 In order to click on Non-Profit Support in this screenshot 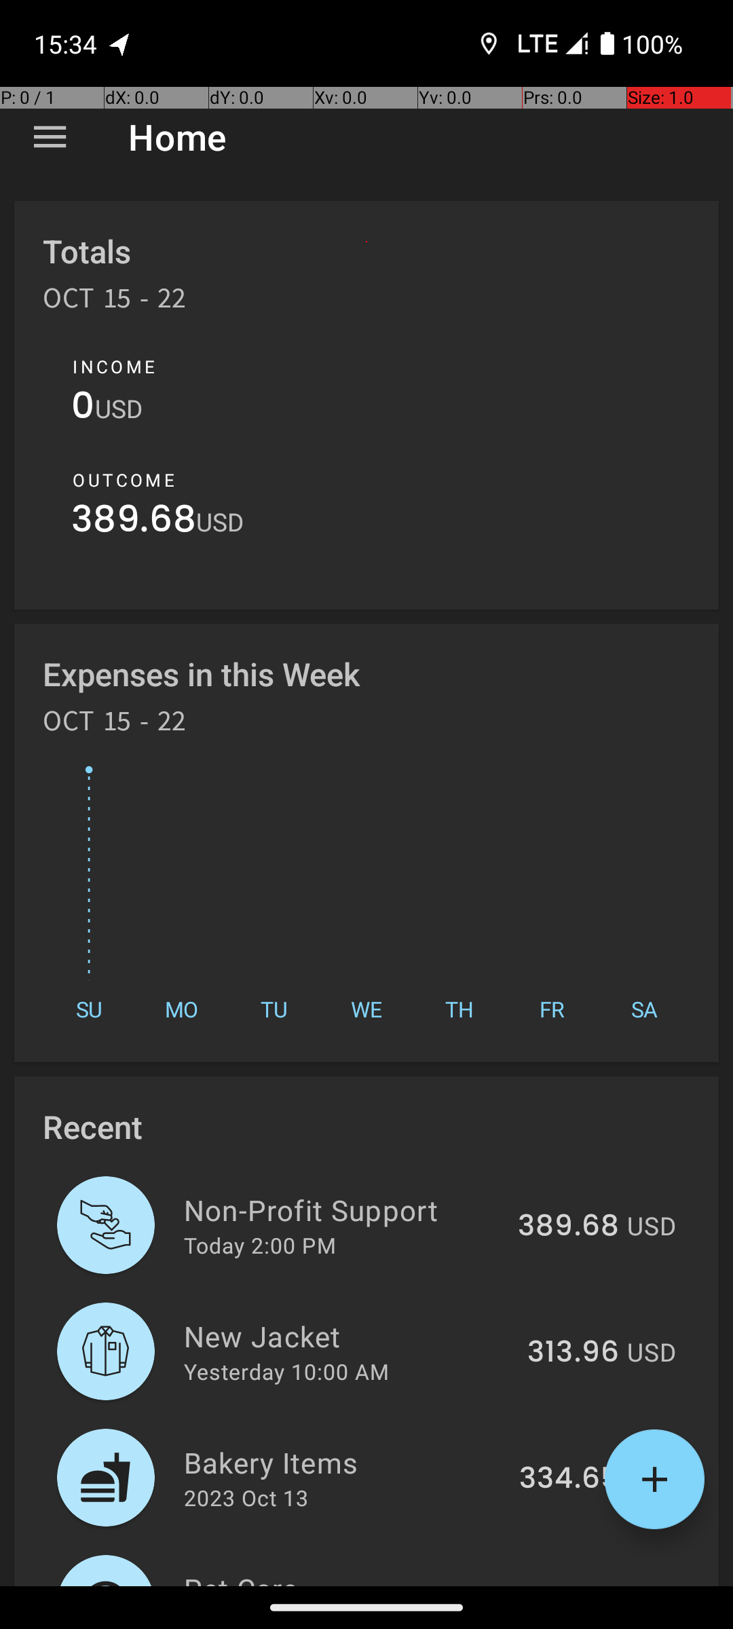, I will do `click(343, 1210)`.